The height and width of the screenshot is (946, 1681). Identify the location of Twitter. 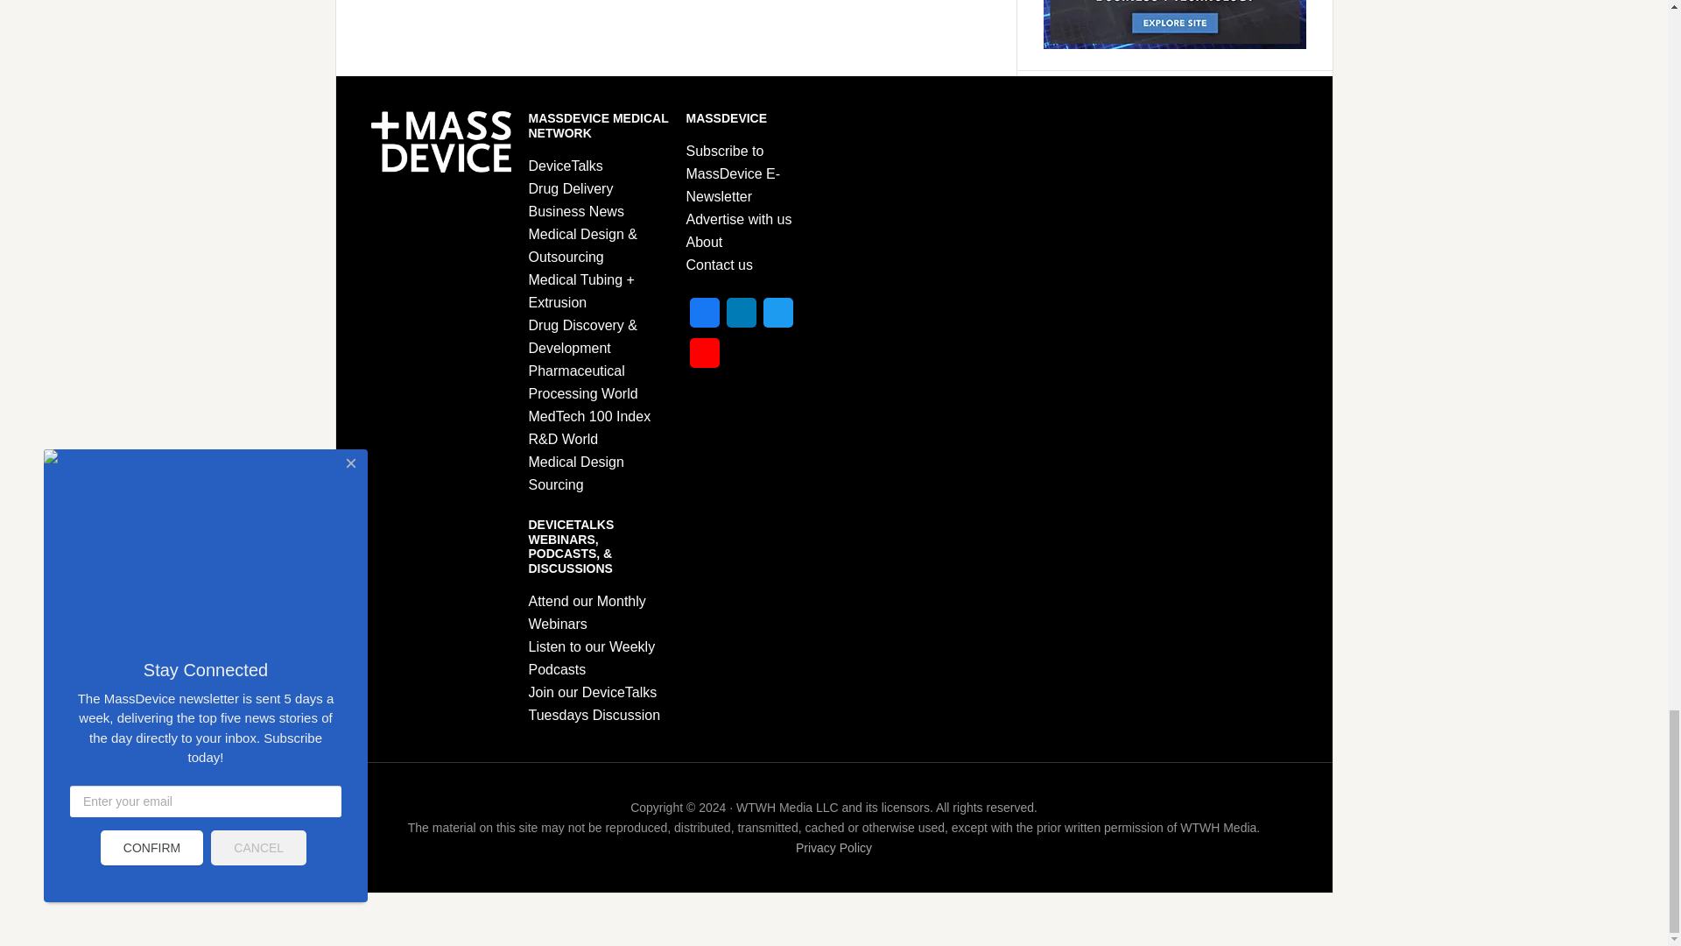
(777, 317).